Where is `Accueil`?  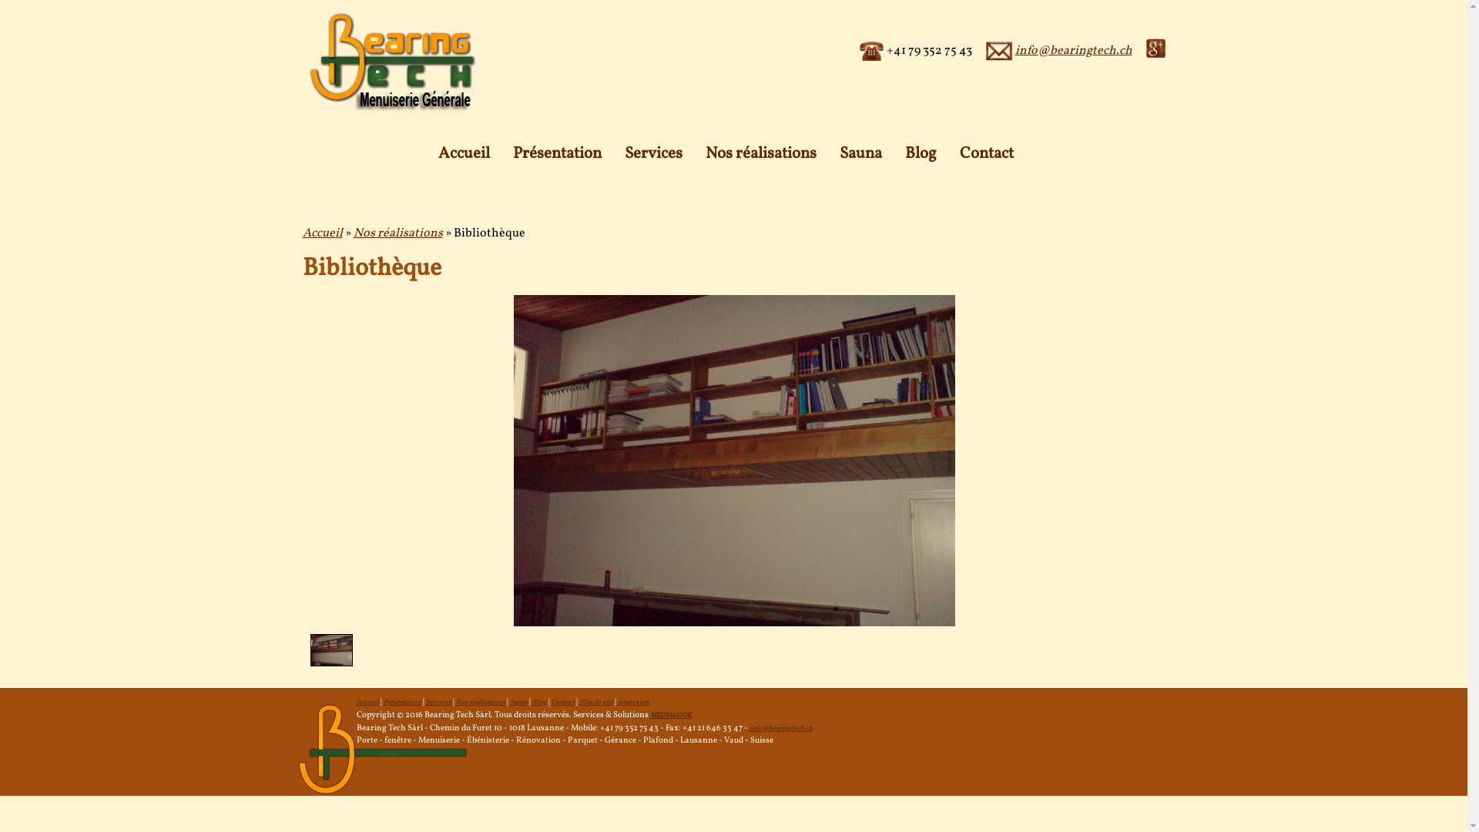
Accueil is located at coordinates (464, 154).